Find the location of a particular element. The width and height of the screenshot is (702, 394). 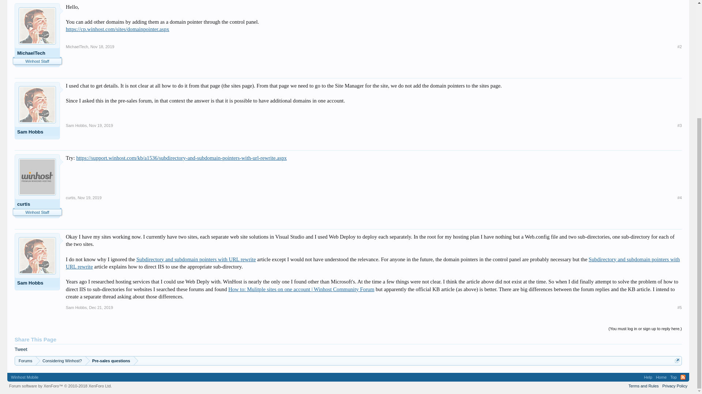

Nov 19, 2019 is located at coordinates (89, 197).